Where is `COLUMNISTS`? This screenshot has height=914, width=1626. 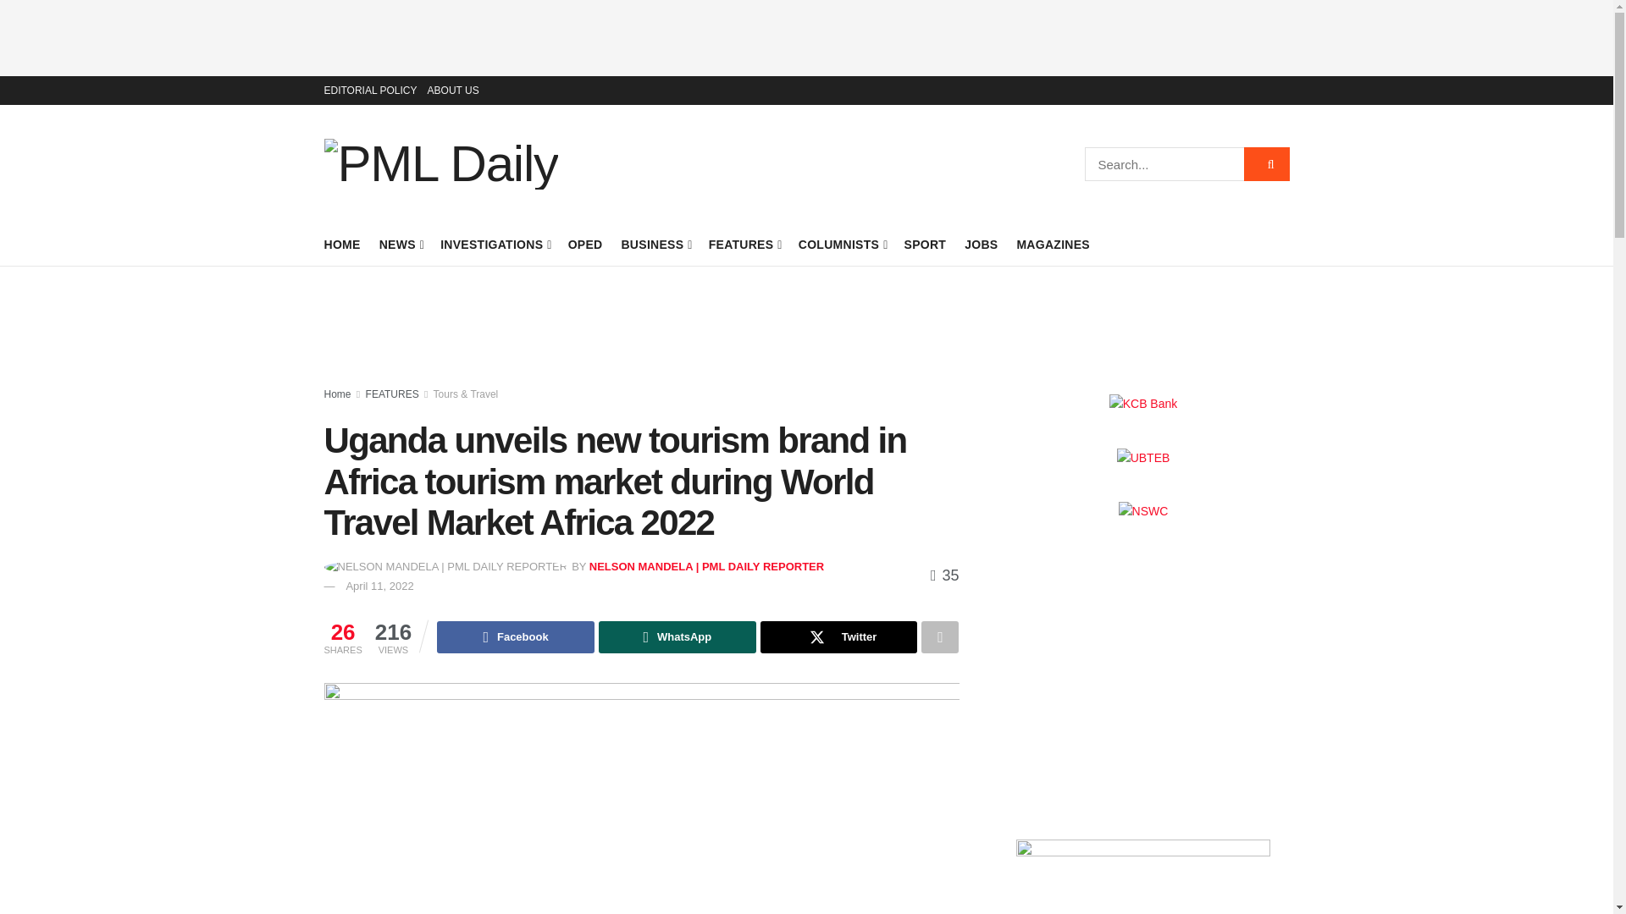 COLUMNISTS is located at coordinates (842, 245).